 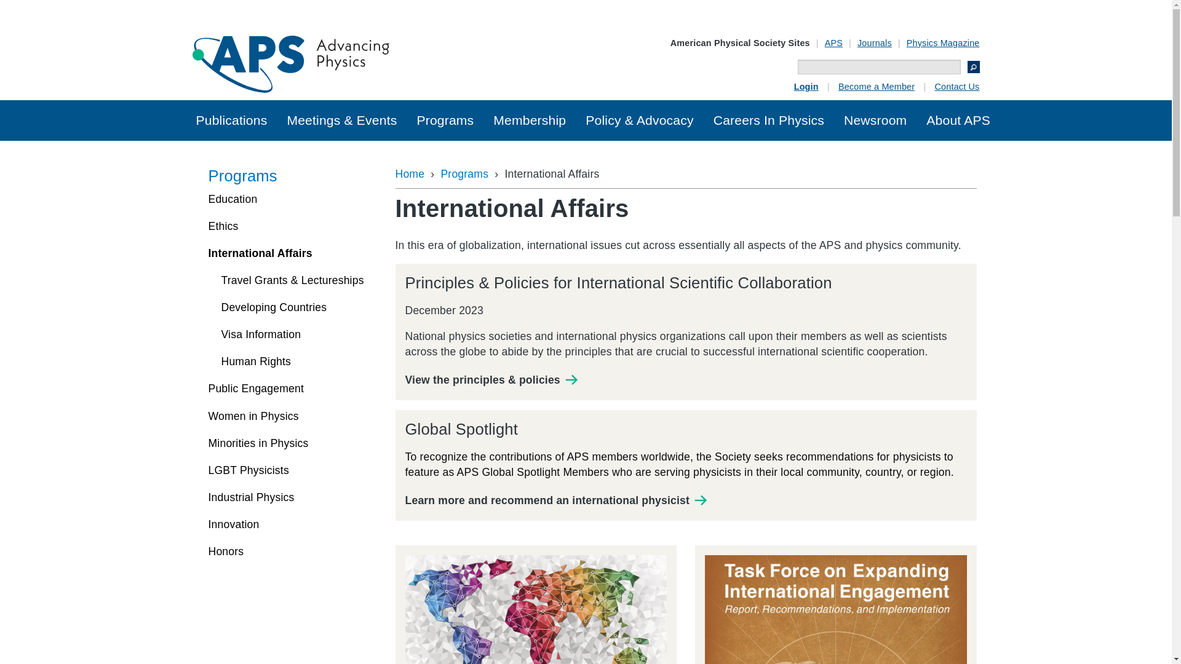 I want to click on Login, so click(x=806, y=86).